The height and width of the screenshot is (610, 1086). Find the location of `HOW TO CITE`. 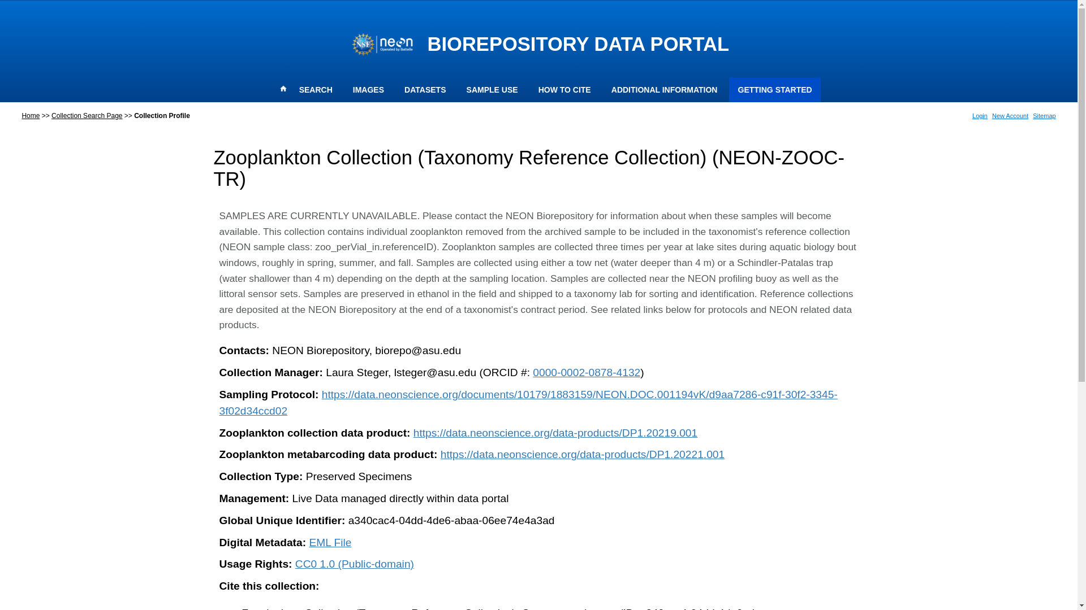

HOW TO CITE is located at coordinates (564, 90).